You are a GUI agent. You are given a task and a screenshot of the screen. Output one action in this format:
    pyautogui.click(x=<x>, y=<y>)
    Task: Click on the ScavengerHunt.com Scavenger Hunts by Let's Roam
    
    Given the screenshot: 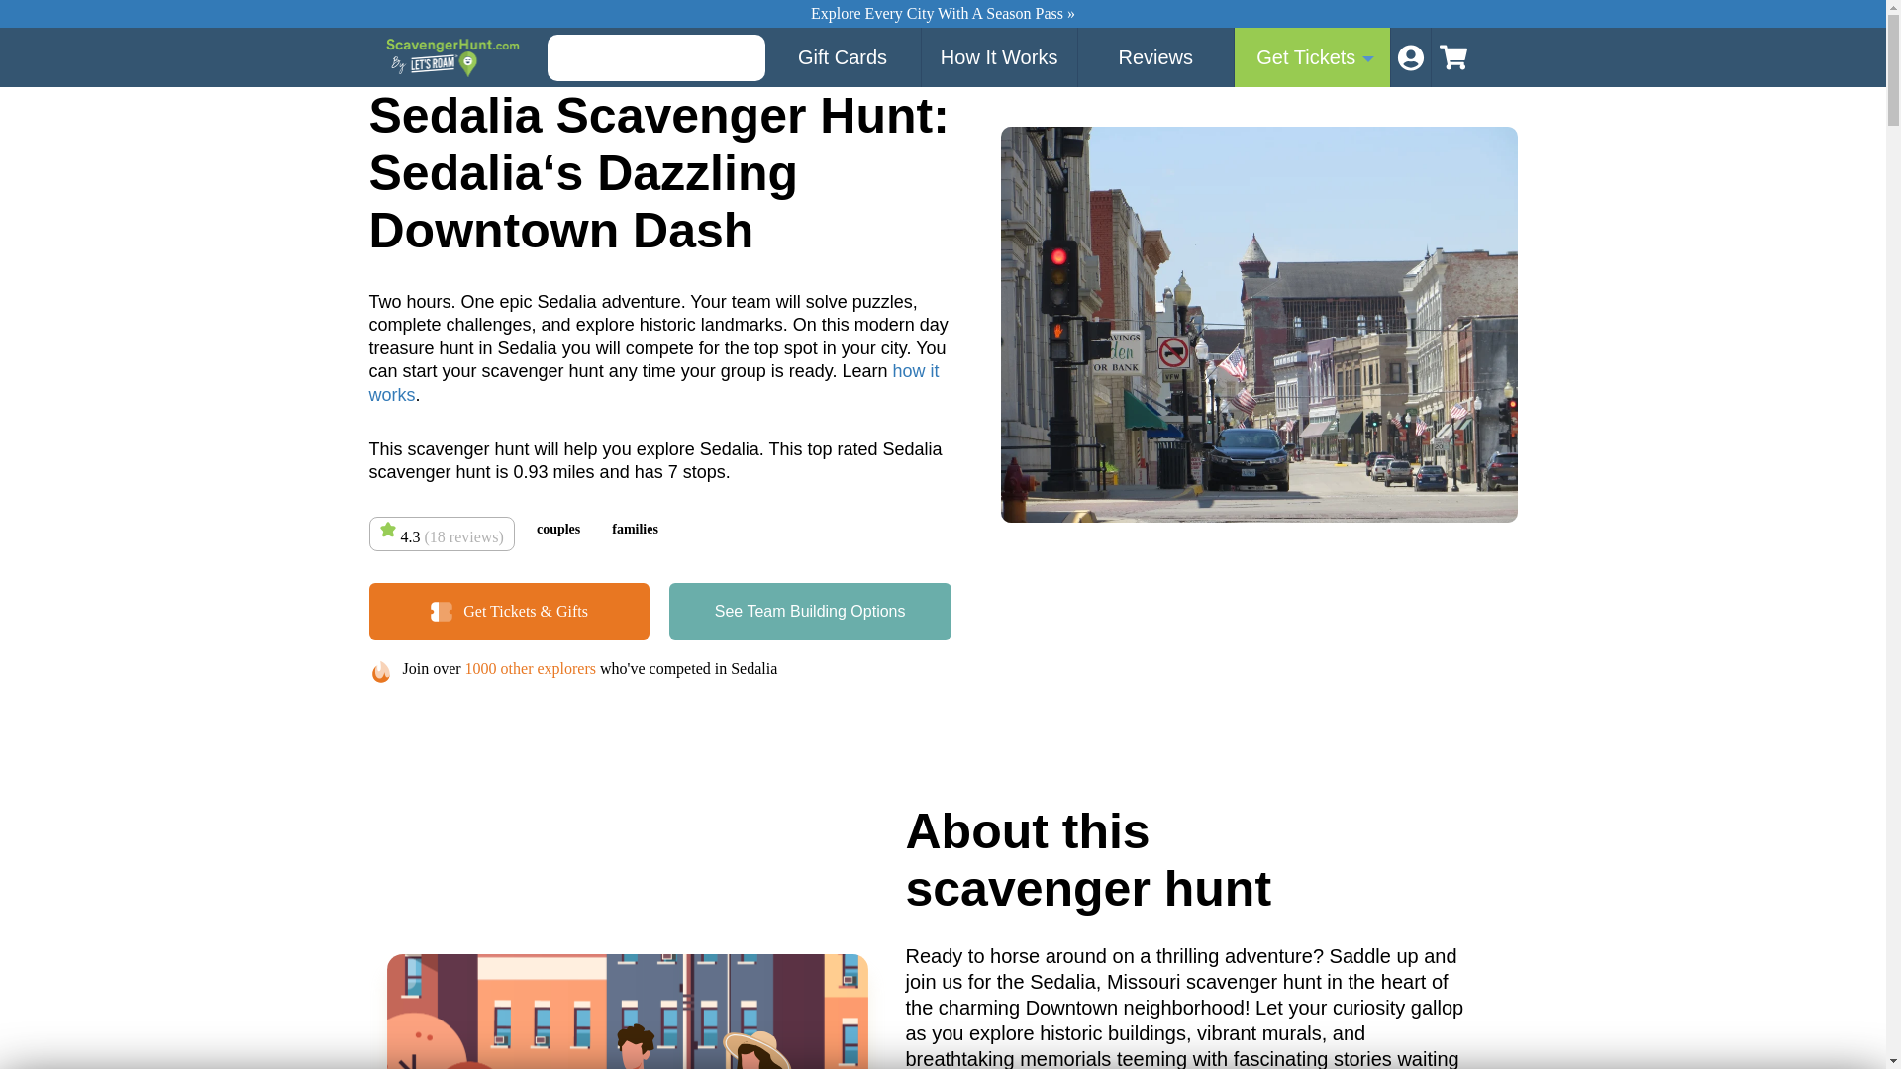 What is the action you would take?
    pyautogui.click(x=454, y=56)
    